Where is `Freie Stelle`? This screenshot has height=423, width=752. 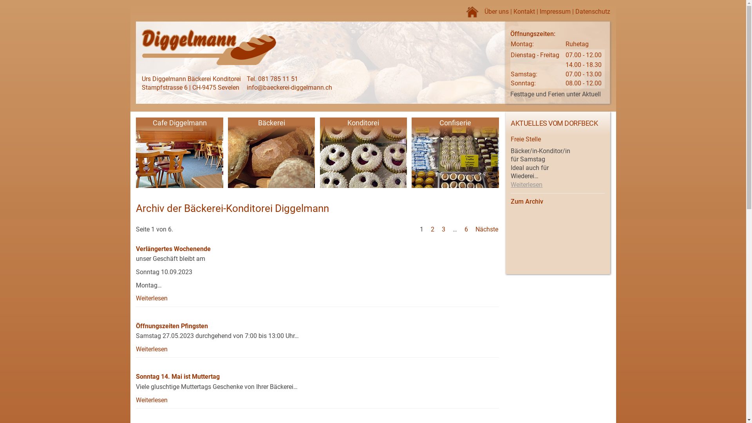 Freie Stelle is located at coordinates (526, 139).